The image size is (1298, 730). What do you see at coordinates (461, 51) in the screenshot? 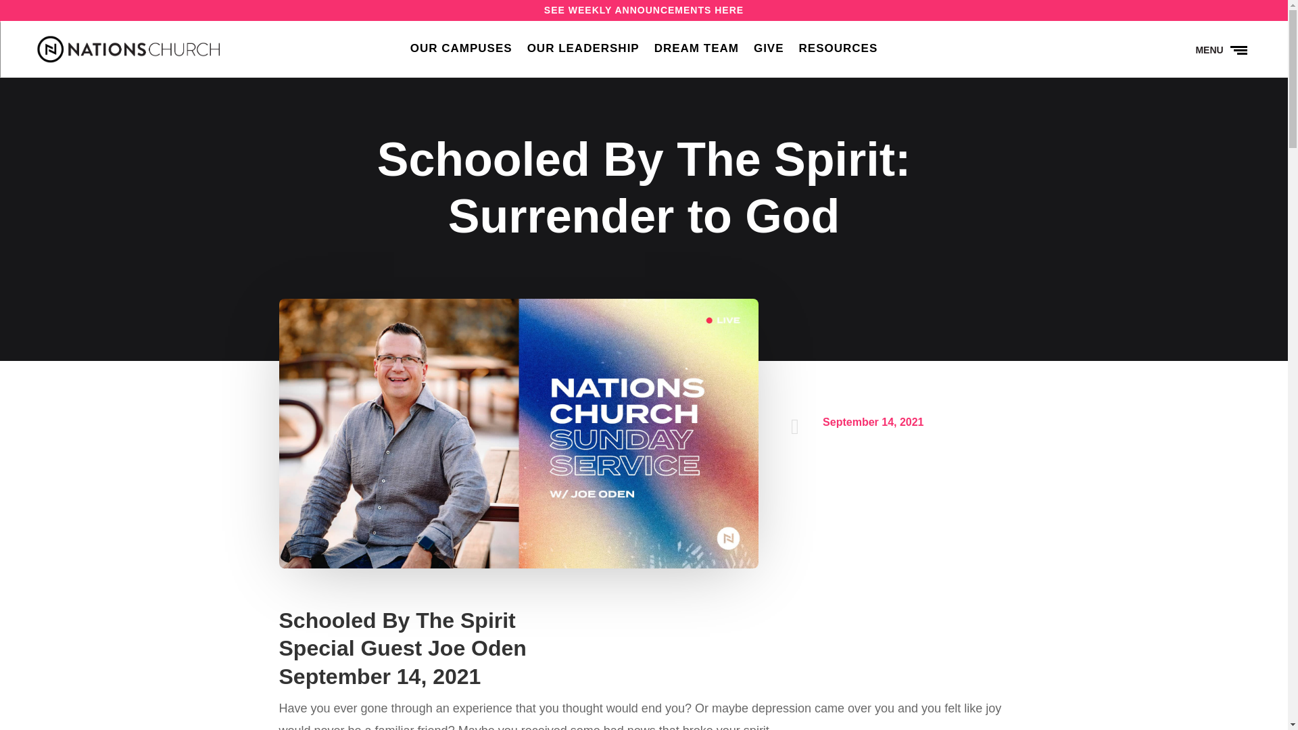
I see `OUR CAMPUSES` at bounding box center [461, 51].